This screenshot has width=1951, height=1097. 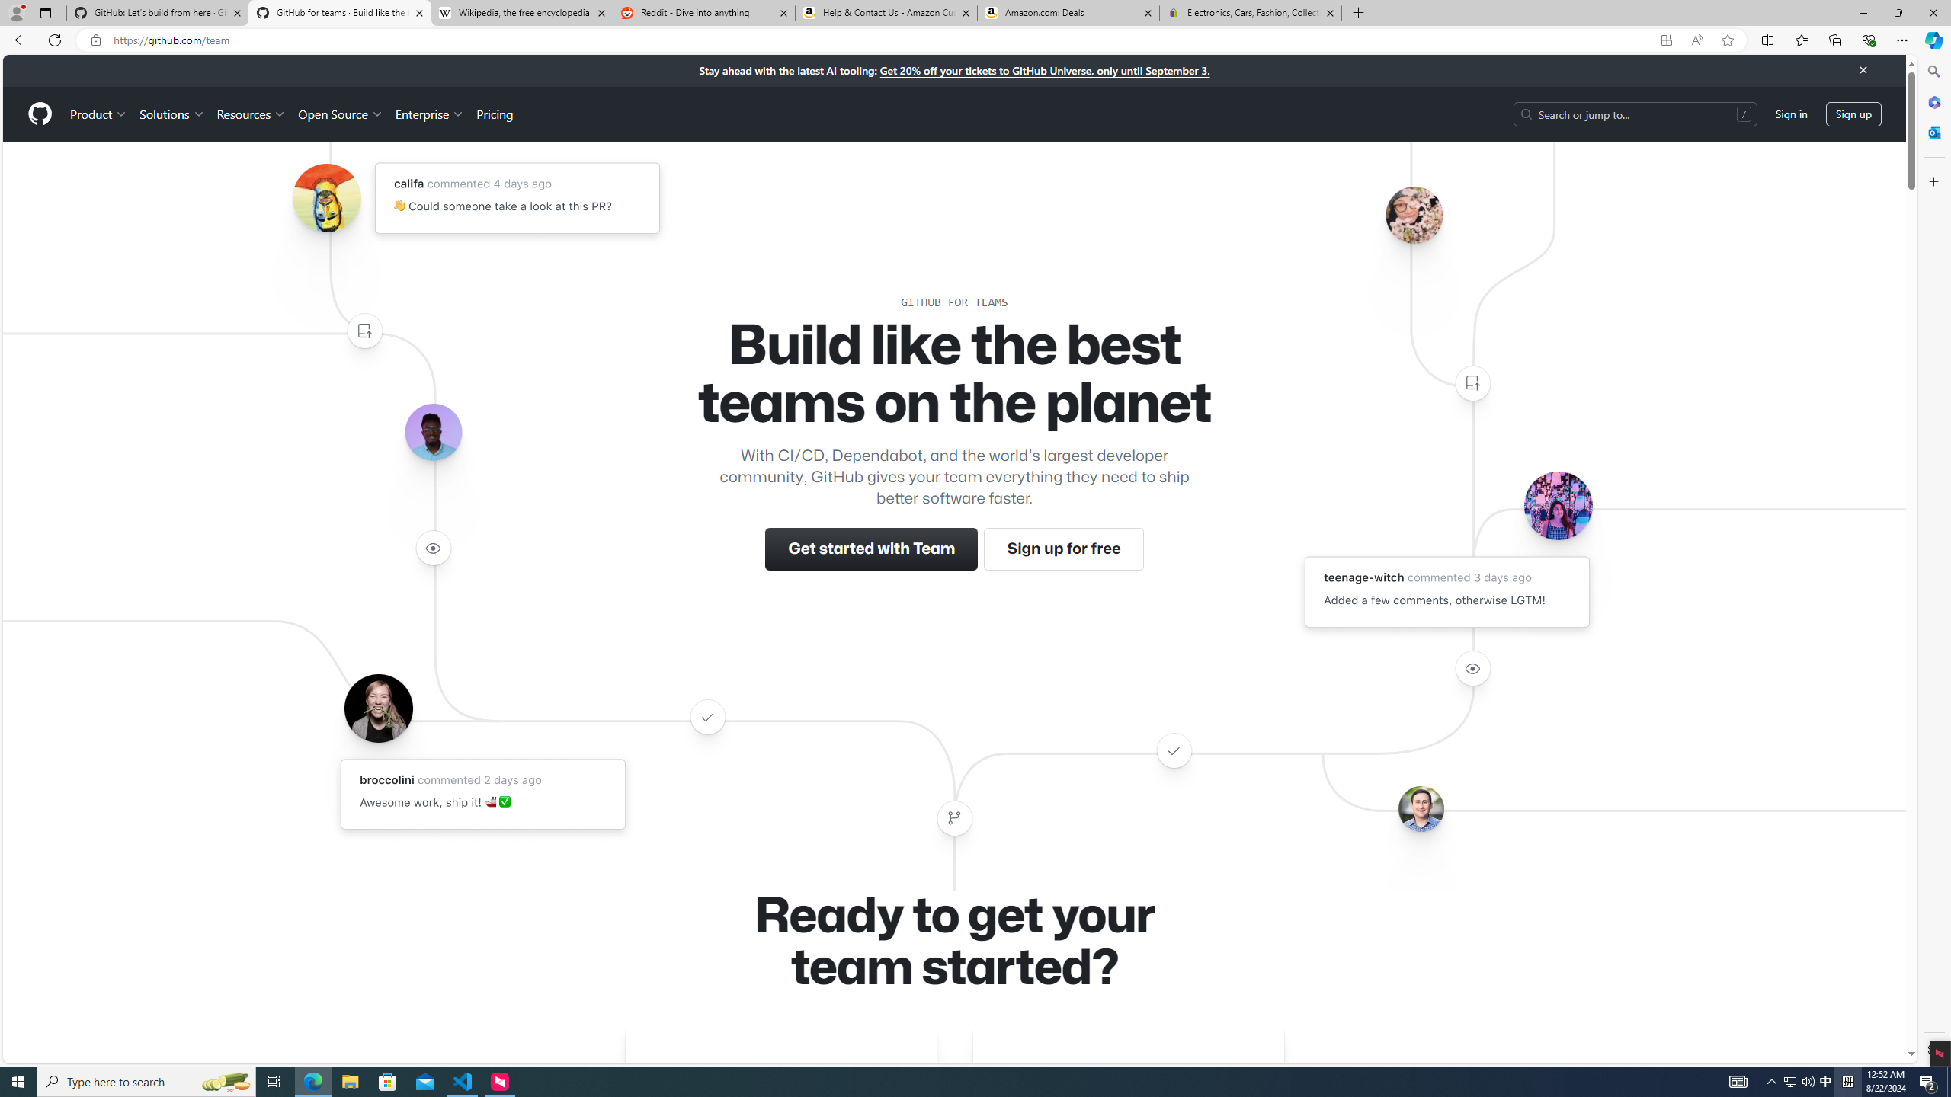 I want to click on Help & Contact Us - Amazon Customer Service, so click(x=886, y=13).